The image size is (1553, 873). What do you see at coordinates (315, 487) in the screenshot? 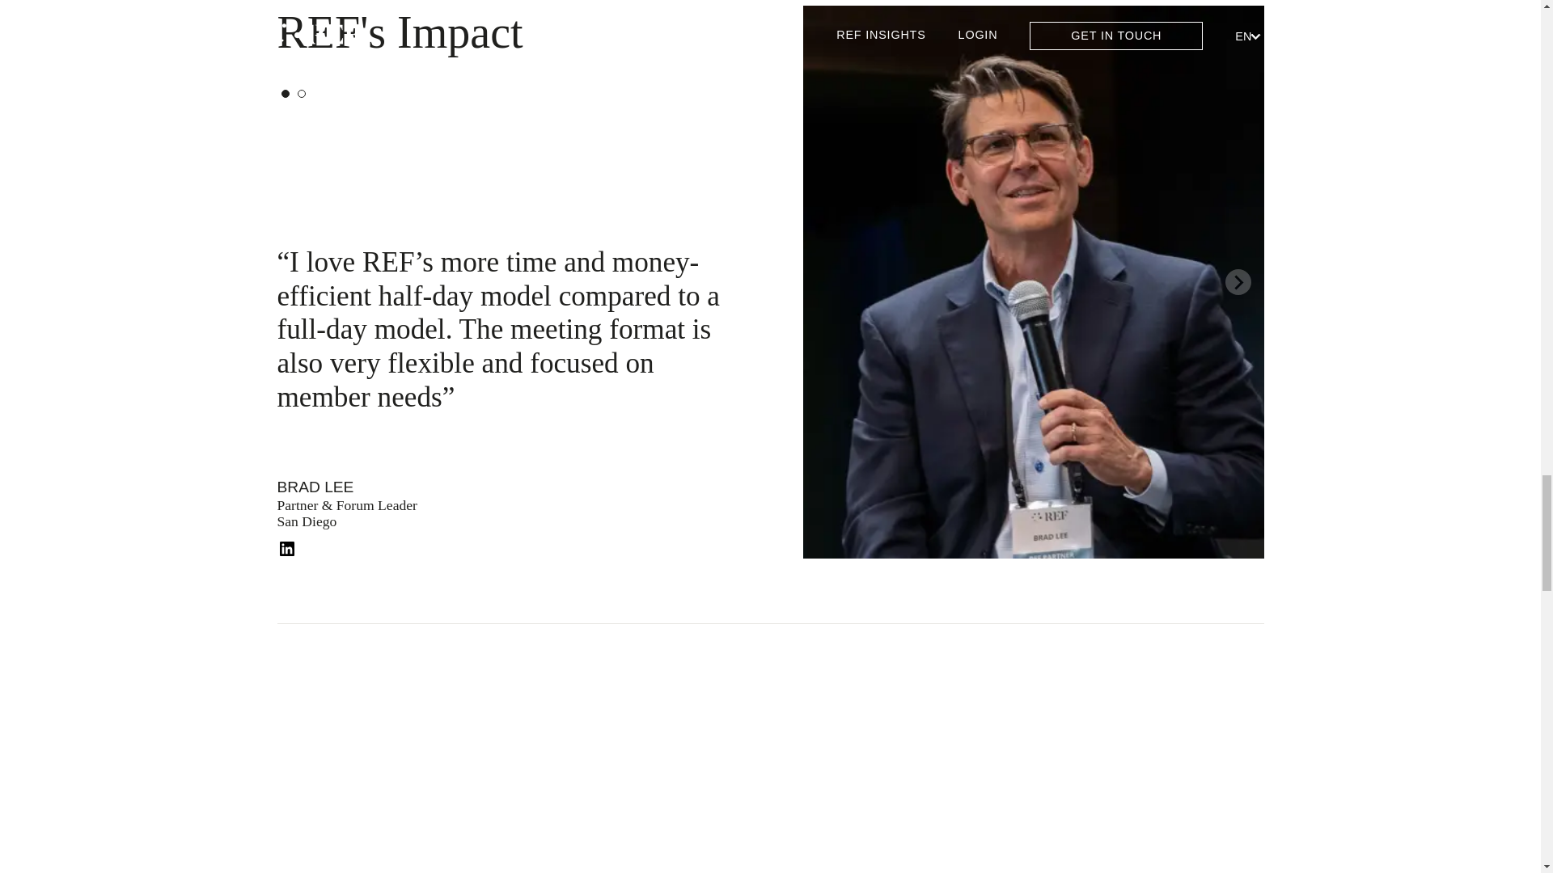
I see `BRAD LEE` at bounding box center [315, 487].